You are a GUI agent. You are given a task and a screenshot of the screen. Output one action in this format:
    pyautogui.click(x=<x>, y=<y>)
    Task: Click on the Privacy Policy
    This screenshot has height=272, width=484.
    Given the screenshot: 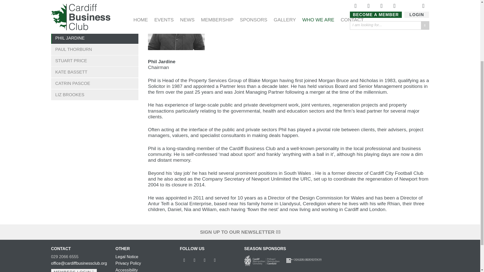 What is the action you would take?
    pyautogui.click(x=128, y=263)
    